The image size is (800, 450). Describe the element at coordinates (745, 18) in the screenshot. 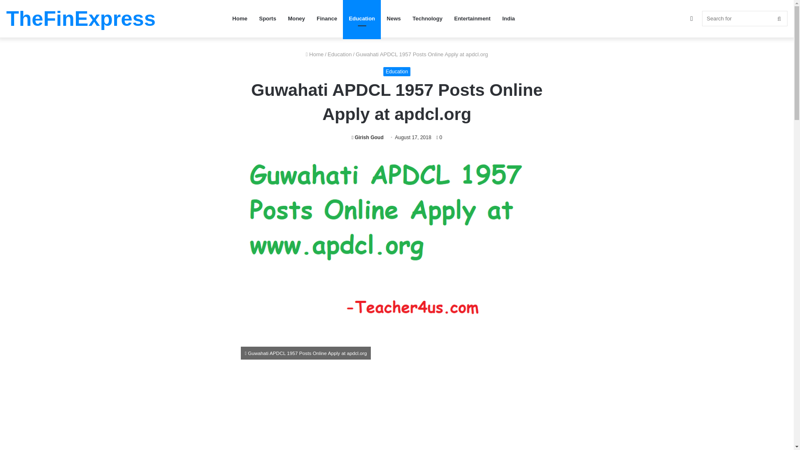

I see `Search for` at that location.